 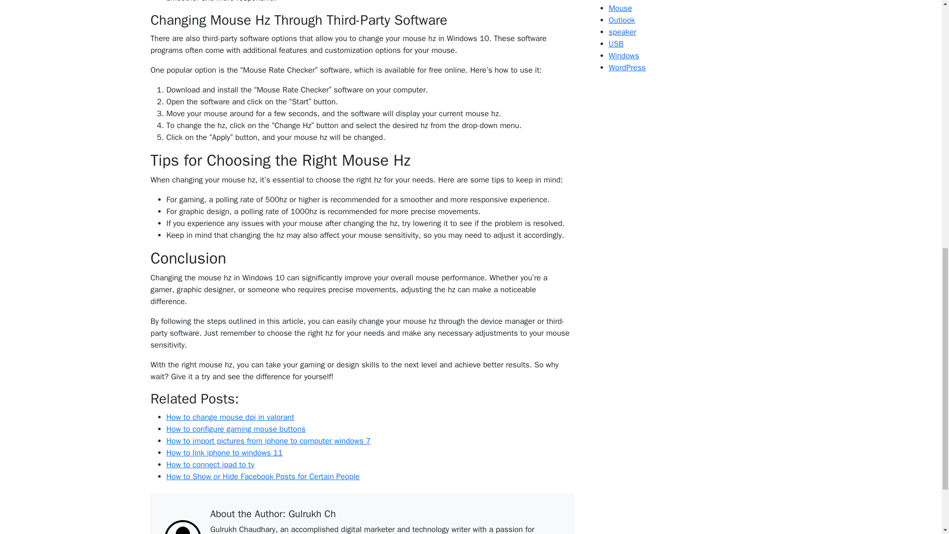 What do you see at coordinates (623, 32) in the screenshot?
I see `speaker` at bounding box center [623, 32].